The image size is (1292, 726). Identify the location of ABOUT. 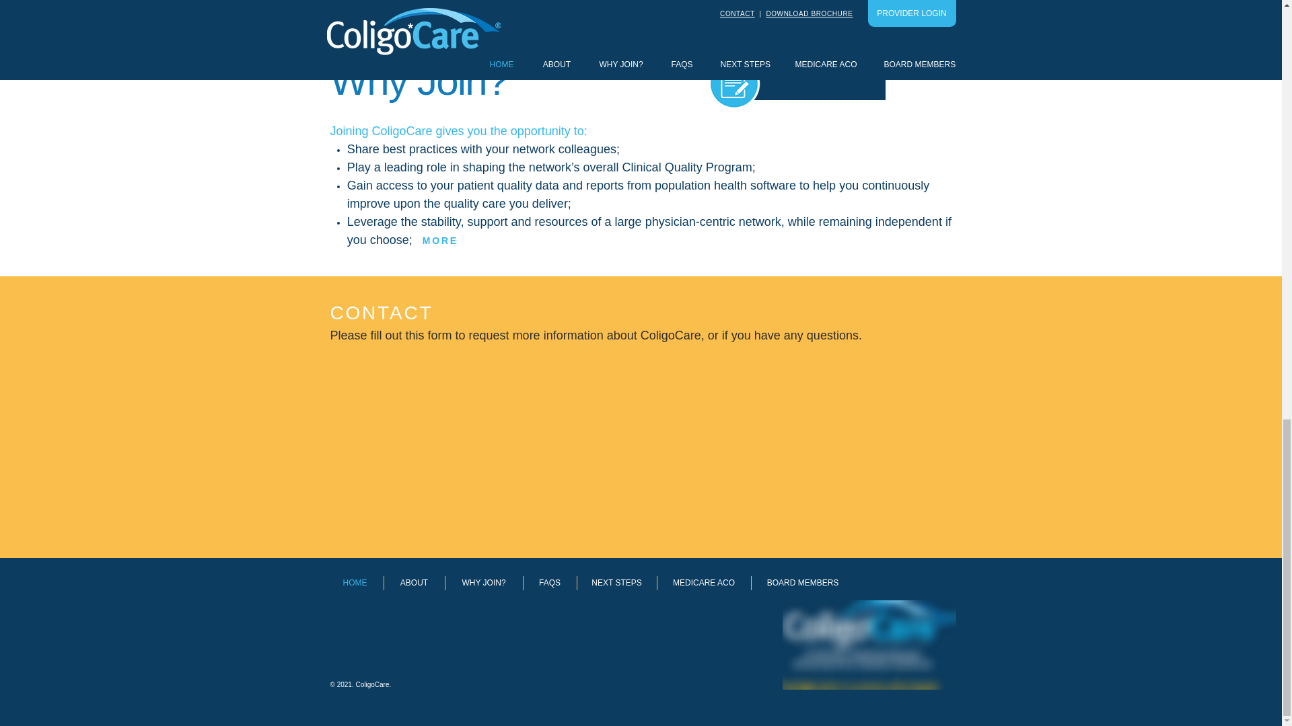
(414, 583).